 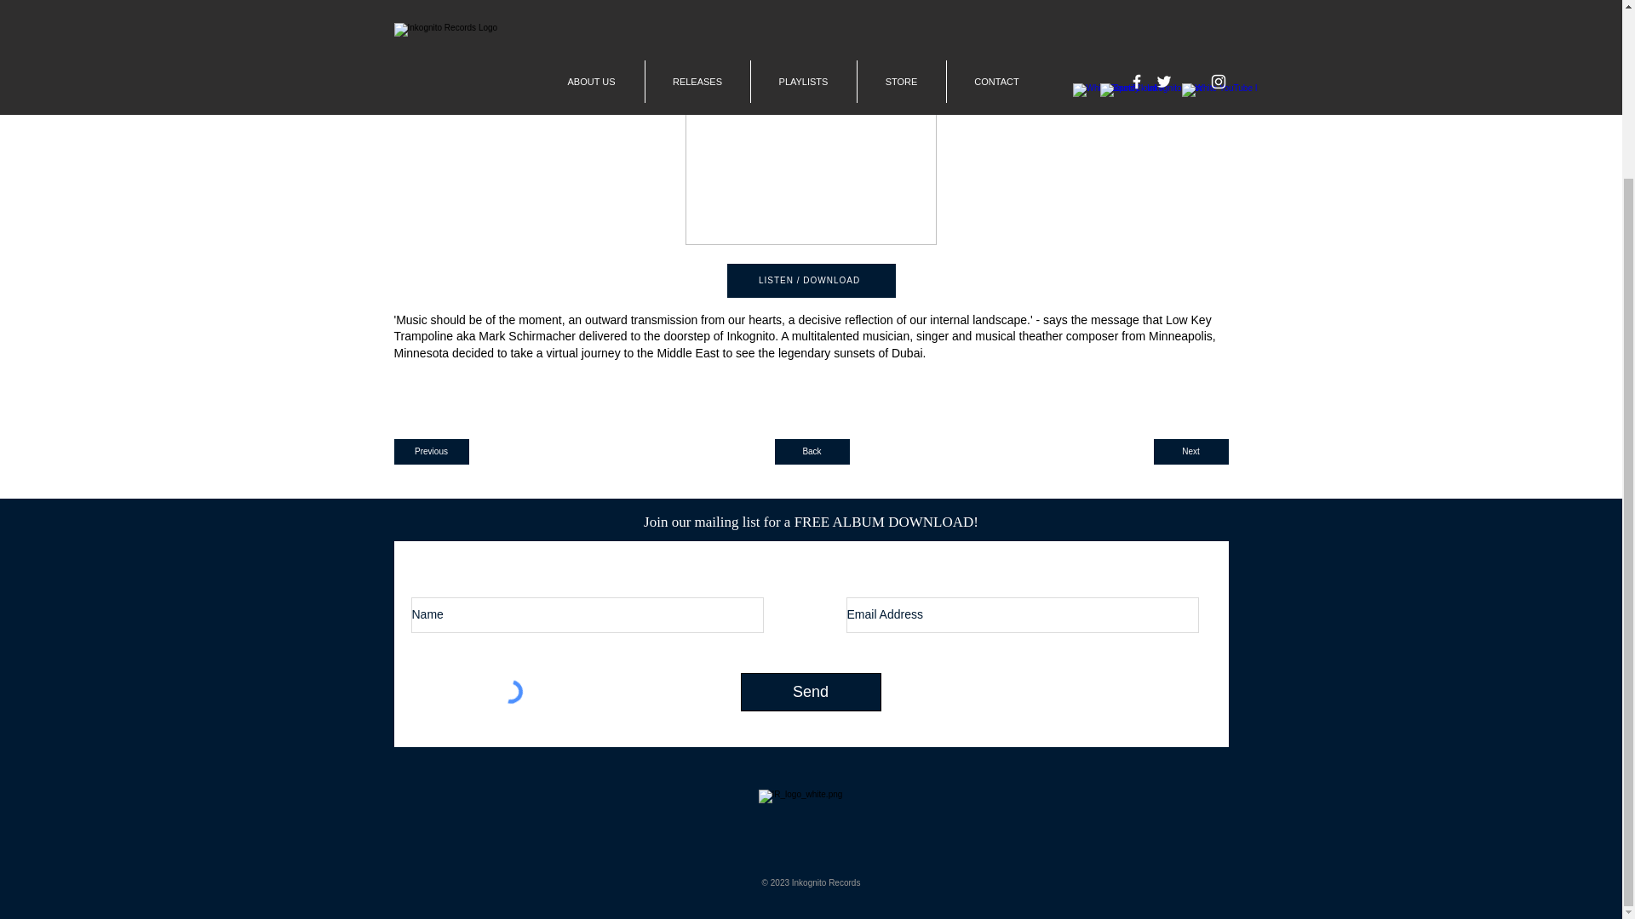 I want to click on Previous, so click(x=431, y=452).